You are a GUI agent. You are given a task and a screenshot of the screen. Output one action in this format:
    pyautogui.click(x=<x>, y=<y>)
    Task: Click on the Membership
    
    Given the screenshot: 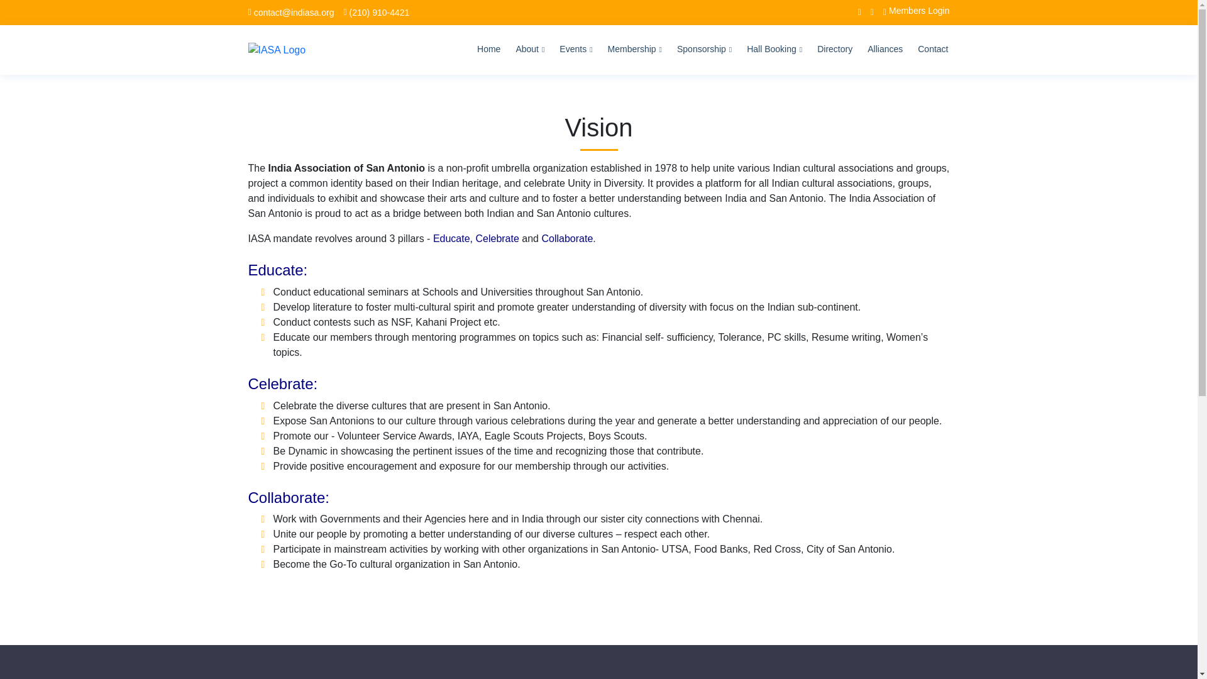 What is the action you would take?
    pyautogui.click(x=635, y=50)
    